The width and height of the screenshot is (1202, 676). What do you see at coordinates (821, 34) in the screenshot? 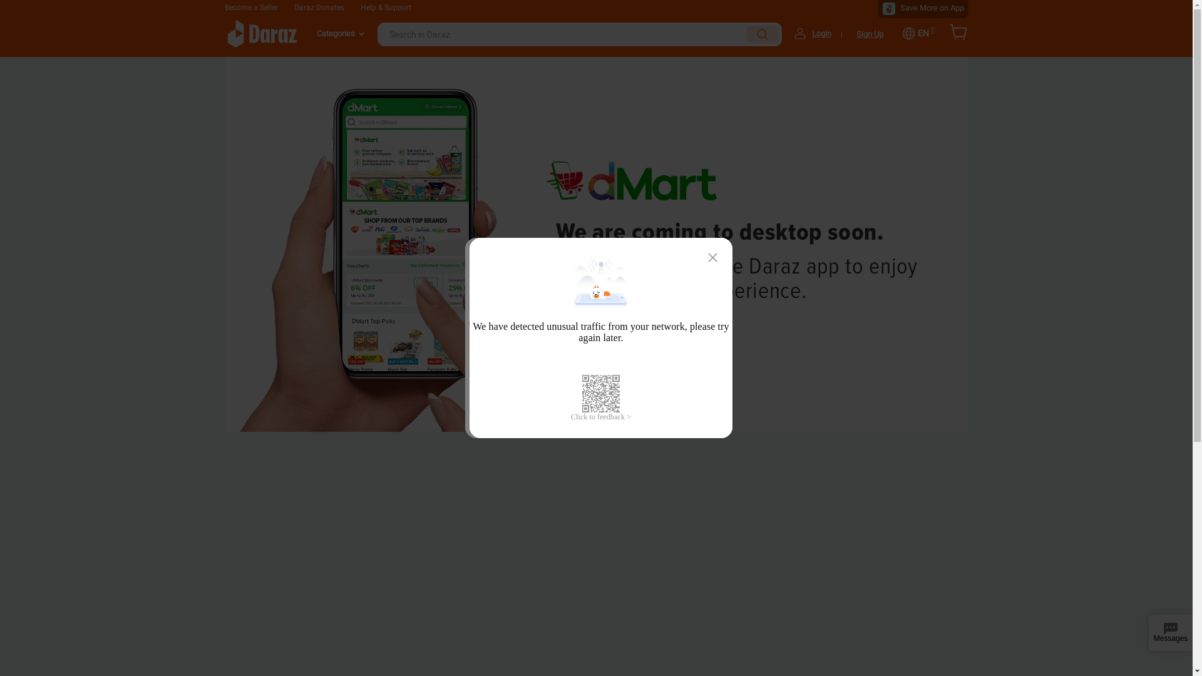
I see `Login` at bounding box center [821, 34].